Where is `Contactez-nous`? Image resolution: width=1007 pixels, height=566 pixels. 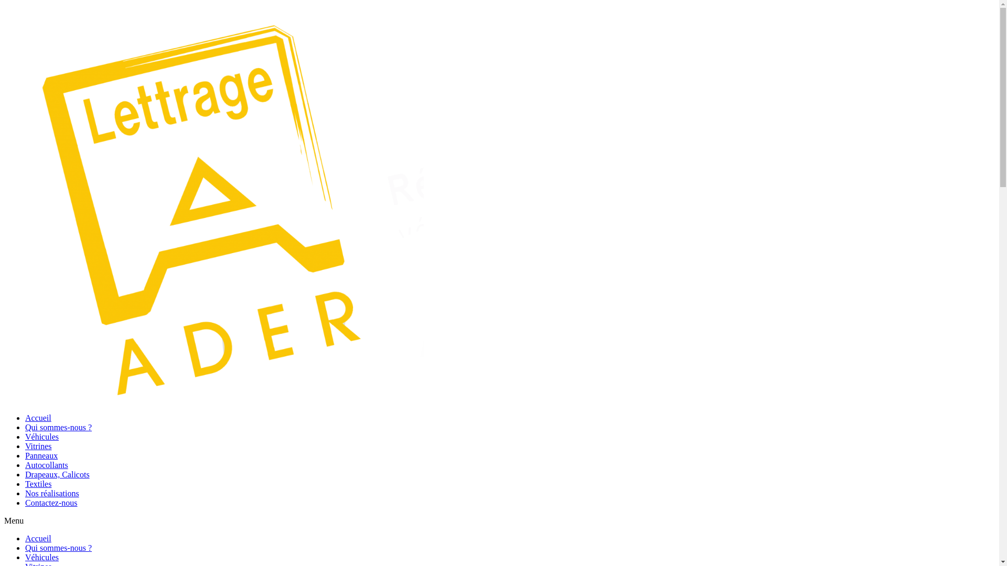 Contactez-nous is located at coordinates (51, 503).